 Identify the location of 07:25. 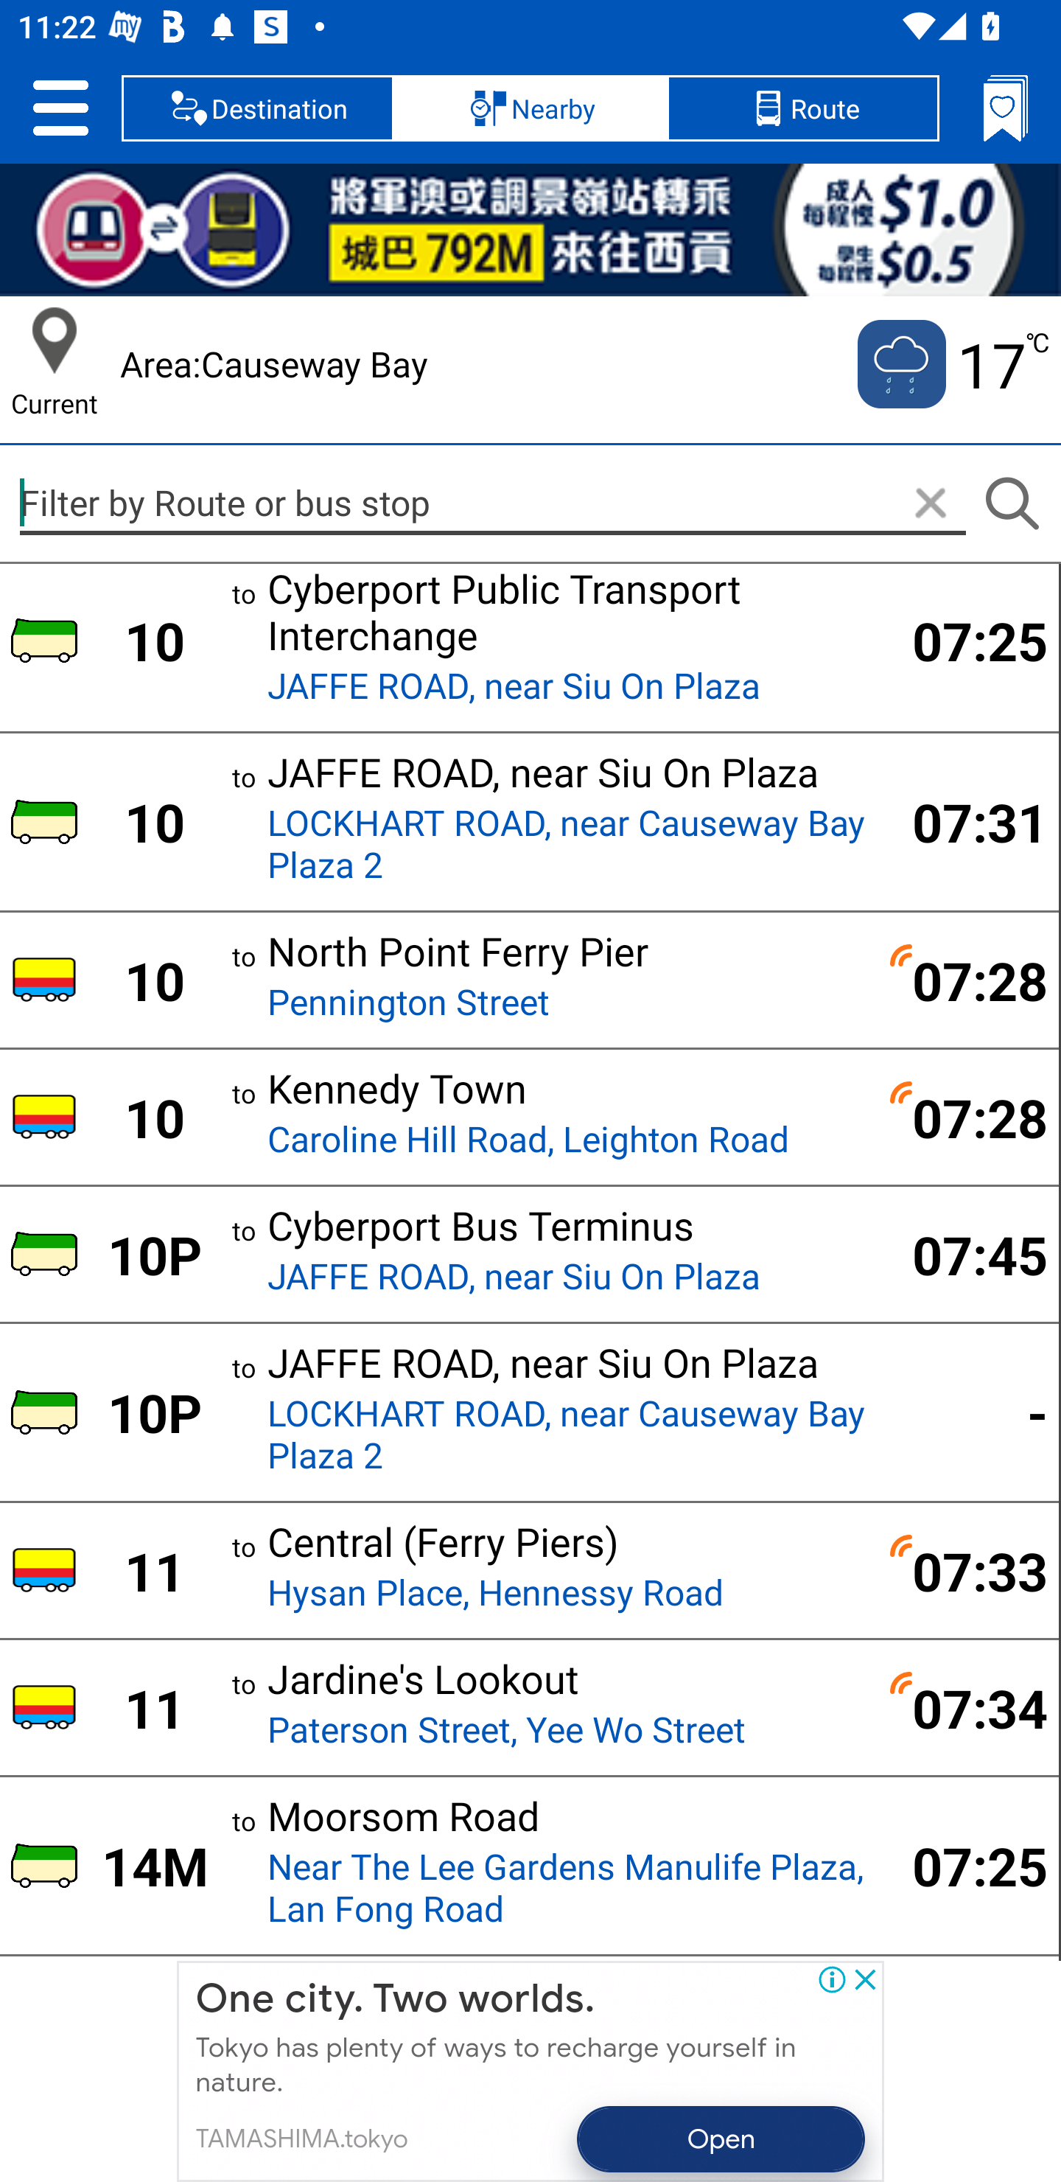
(964, 640).